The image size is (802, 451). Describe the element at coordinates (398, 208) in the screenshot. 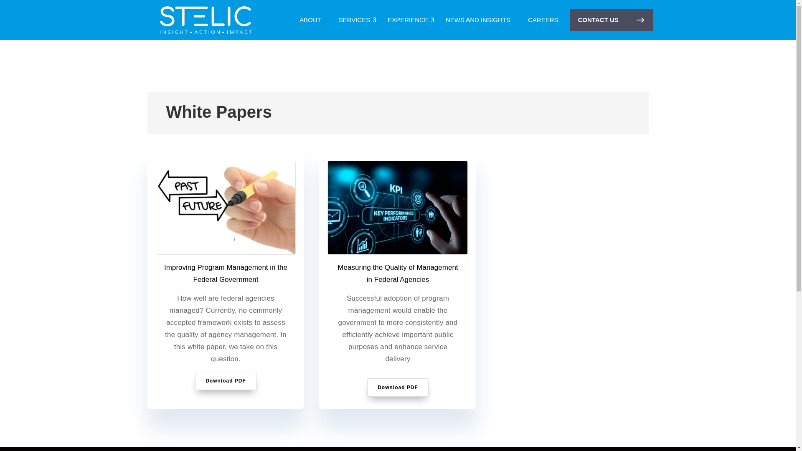

I see `Measuring-the-Quality-of-Management-in-Federal-Agencies` at that location.